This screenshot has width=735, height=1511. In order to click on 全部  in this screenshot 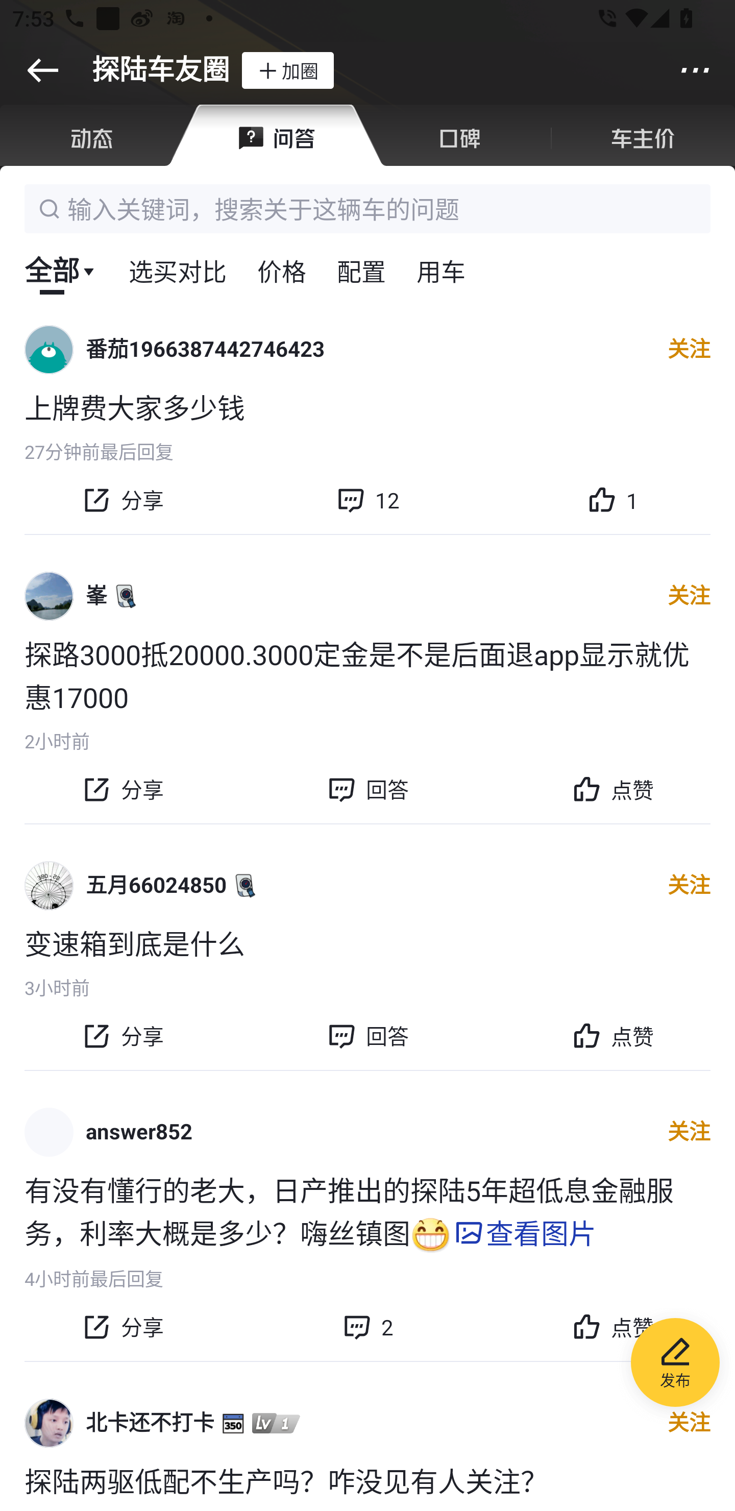, I will do `click(61, 270)`.